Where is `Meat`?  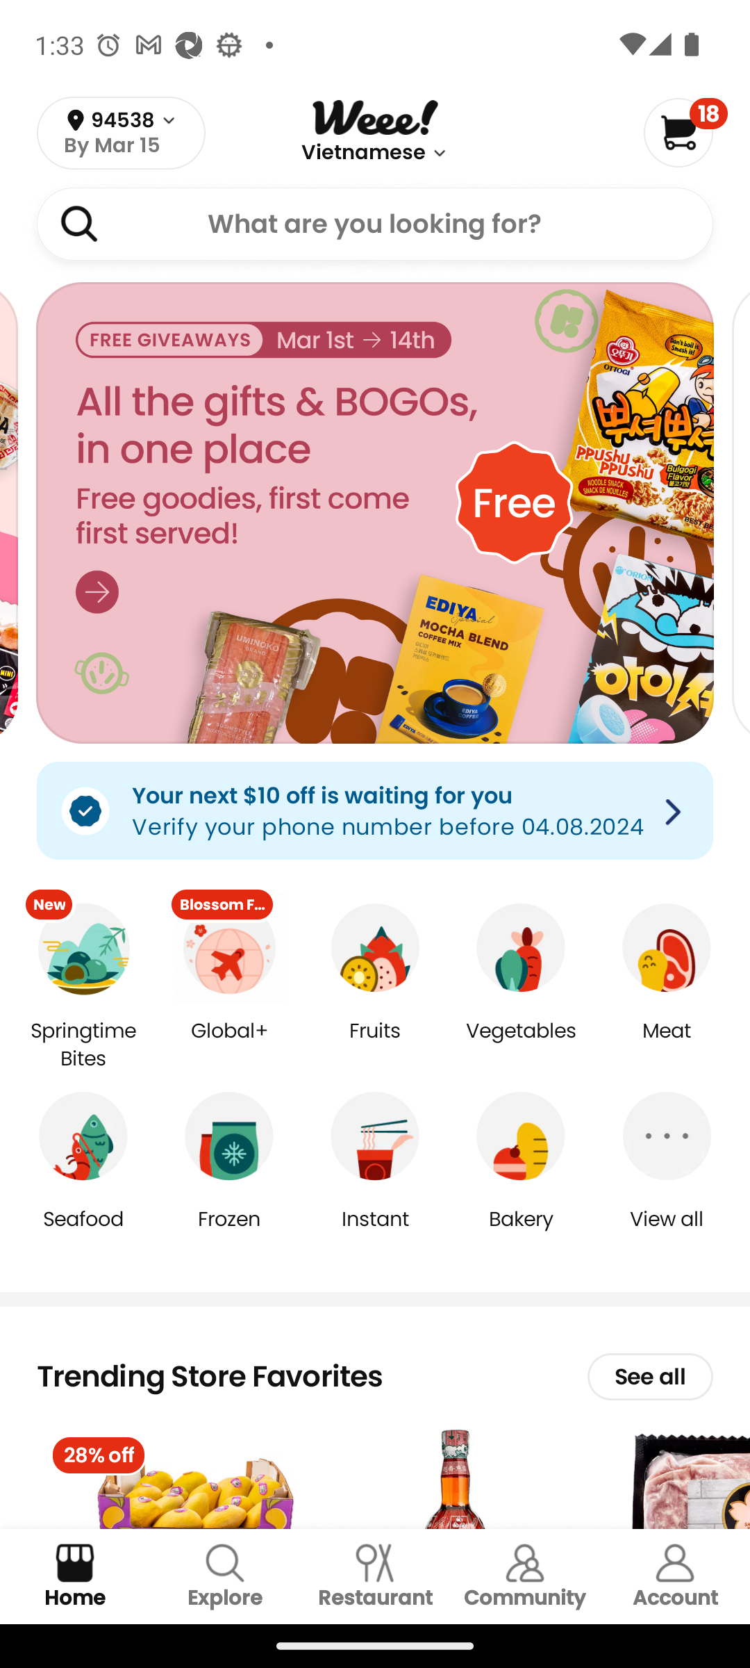 Meat is located at coordinates (667, 1045).